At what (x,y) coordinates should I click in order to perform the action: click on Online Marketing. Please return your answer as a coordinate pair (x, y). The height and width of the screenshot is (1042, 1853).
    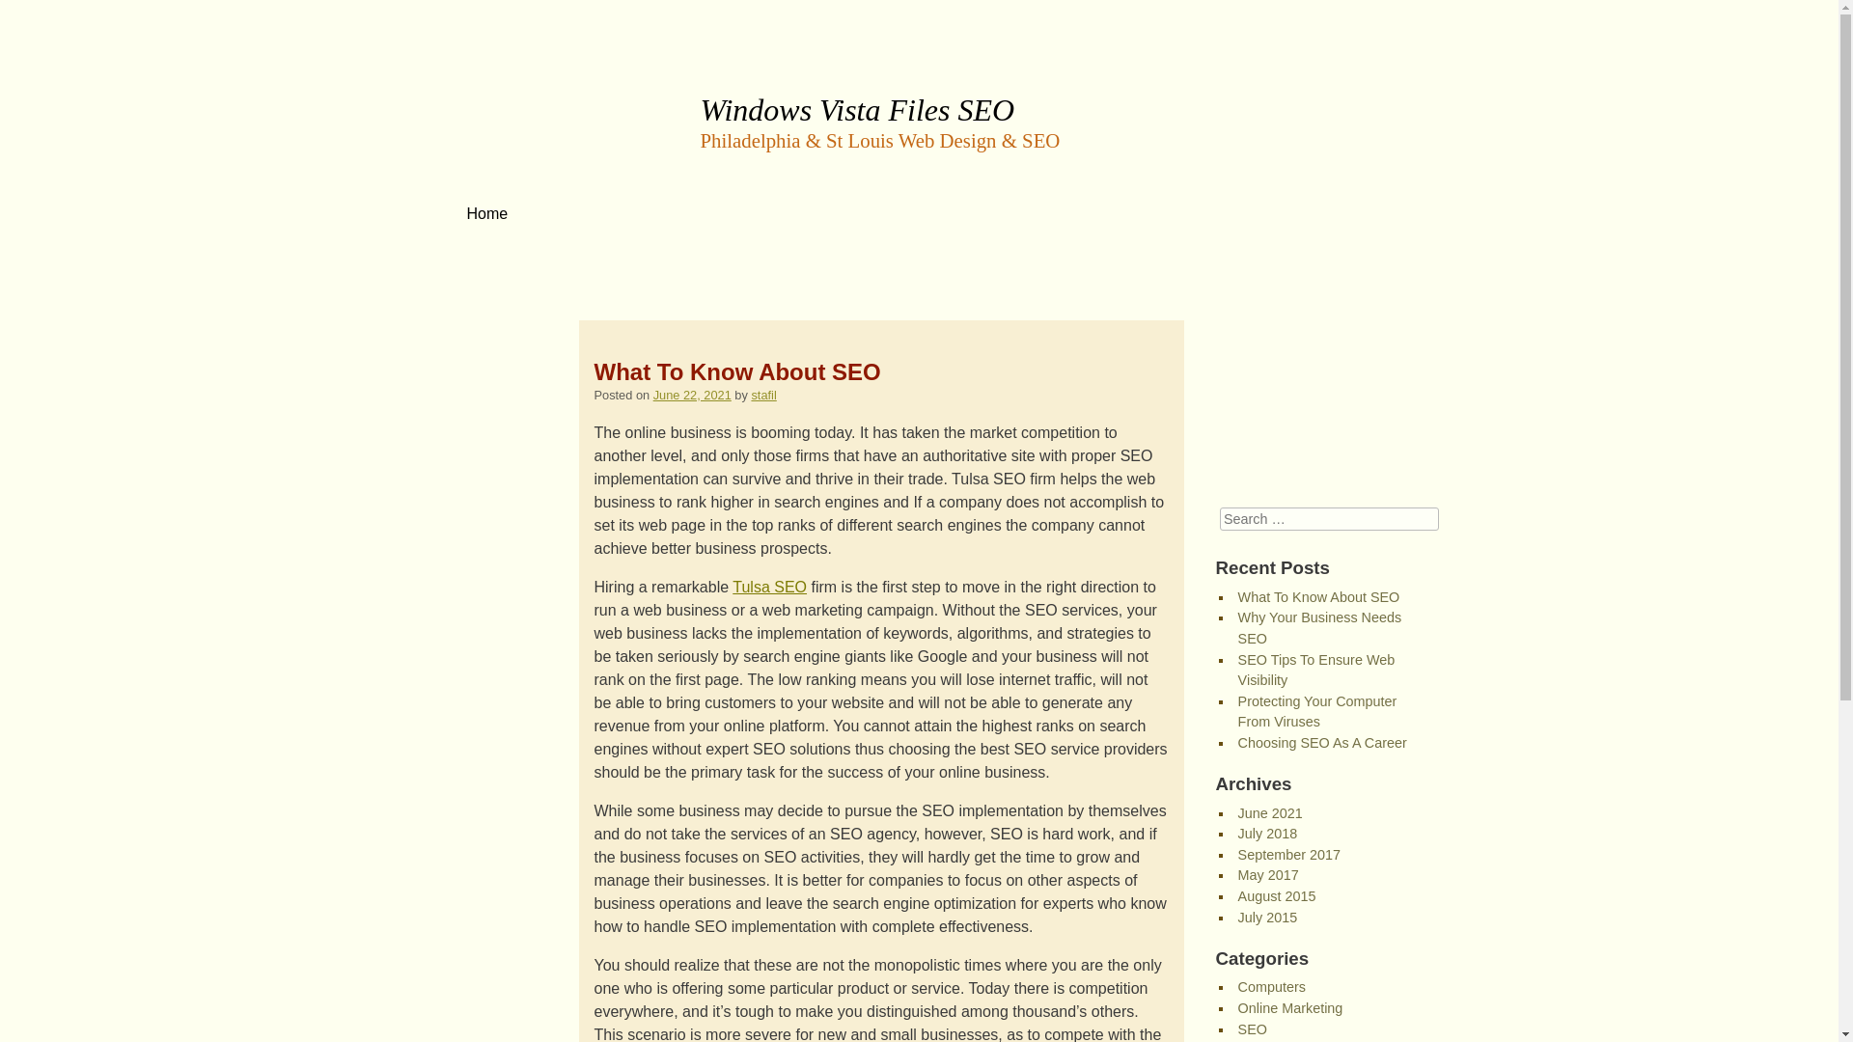
    Looking at the image, I should click on (1290, 1007).